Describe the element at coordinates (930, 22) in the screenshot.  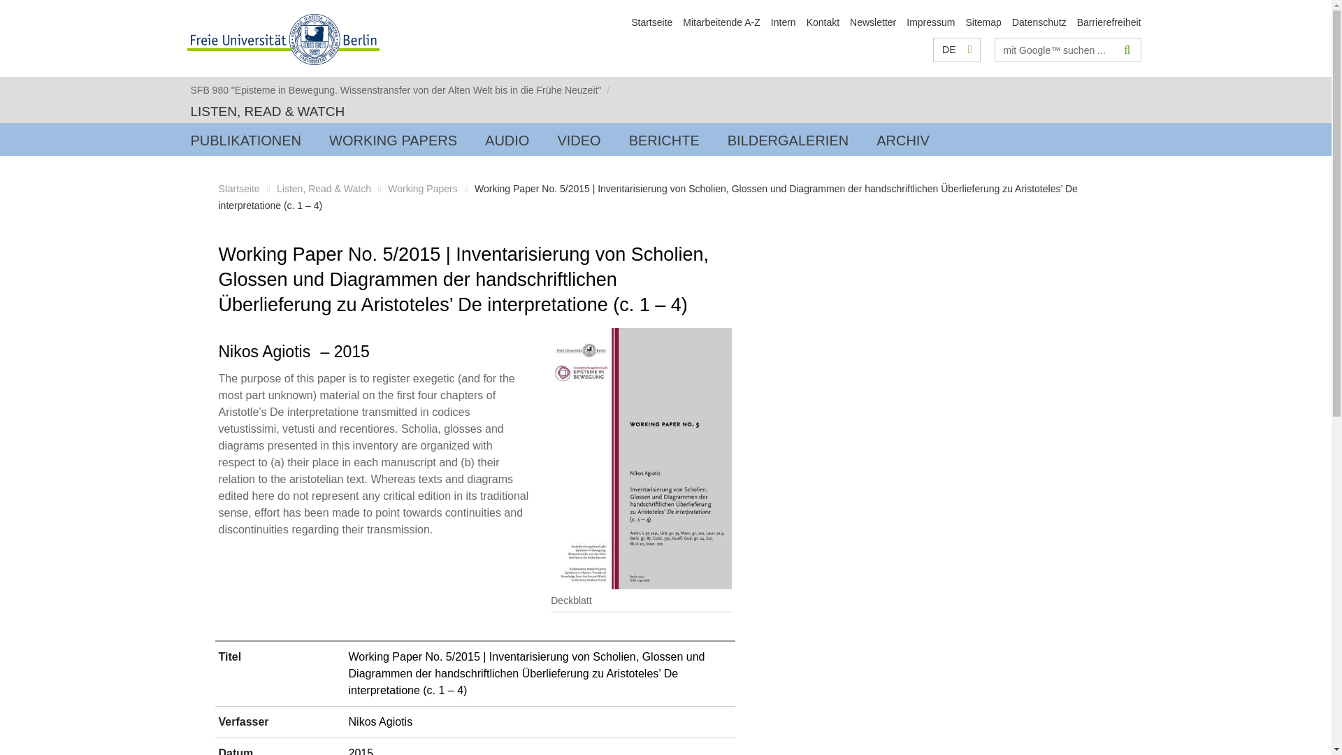
I see `Impressum` at that location.